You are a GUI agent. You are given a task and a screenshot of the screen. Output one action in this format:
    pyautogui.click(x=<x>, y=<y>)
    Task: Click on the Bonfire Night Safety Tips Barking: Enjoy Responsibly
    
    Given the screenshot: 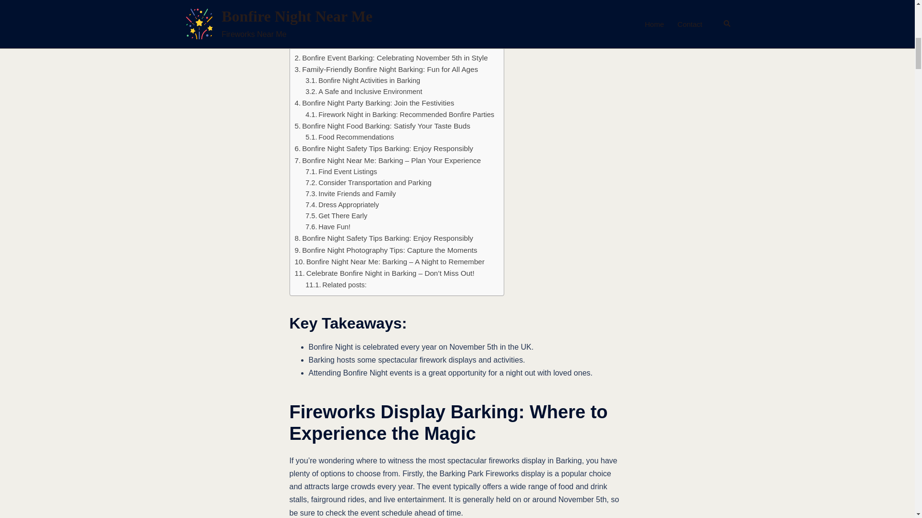 What is the action you would take?
    pyautogui.click(x=384, y=149)
    